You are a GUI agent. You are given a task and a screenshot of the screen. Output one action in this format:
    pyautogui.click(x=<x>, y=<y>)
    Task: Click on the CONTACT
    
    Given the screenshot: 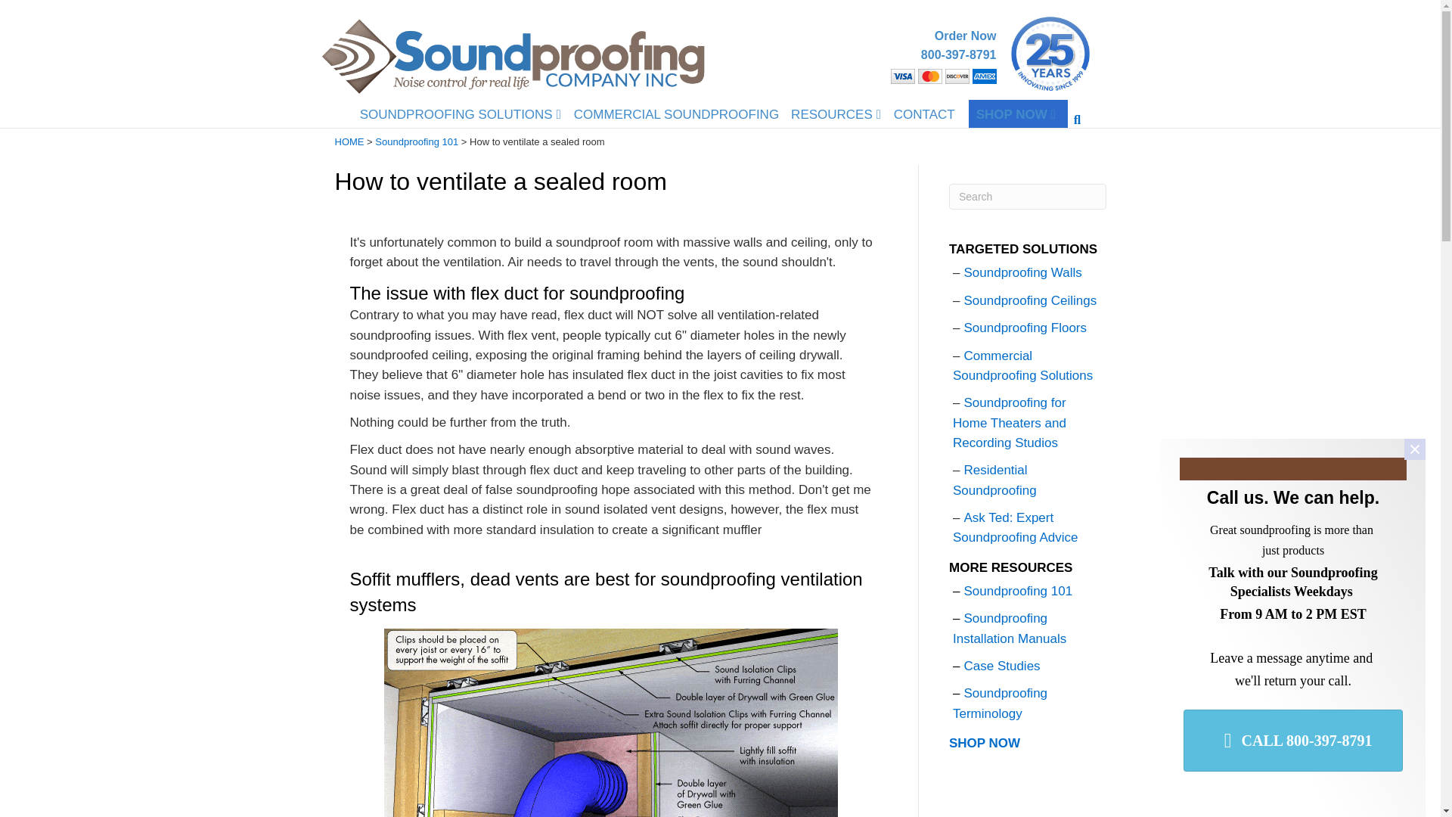 What is the action you would take?
    pyautogui.click(x=1292, y=740)
    